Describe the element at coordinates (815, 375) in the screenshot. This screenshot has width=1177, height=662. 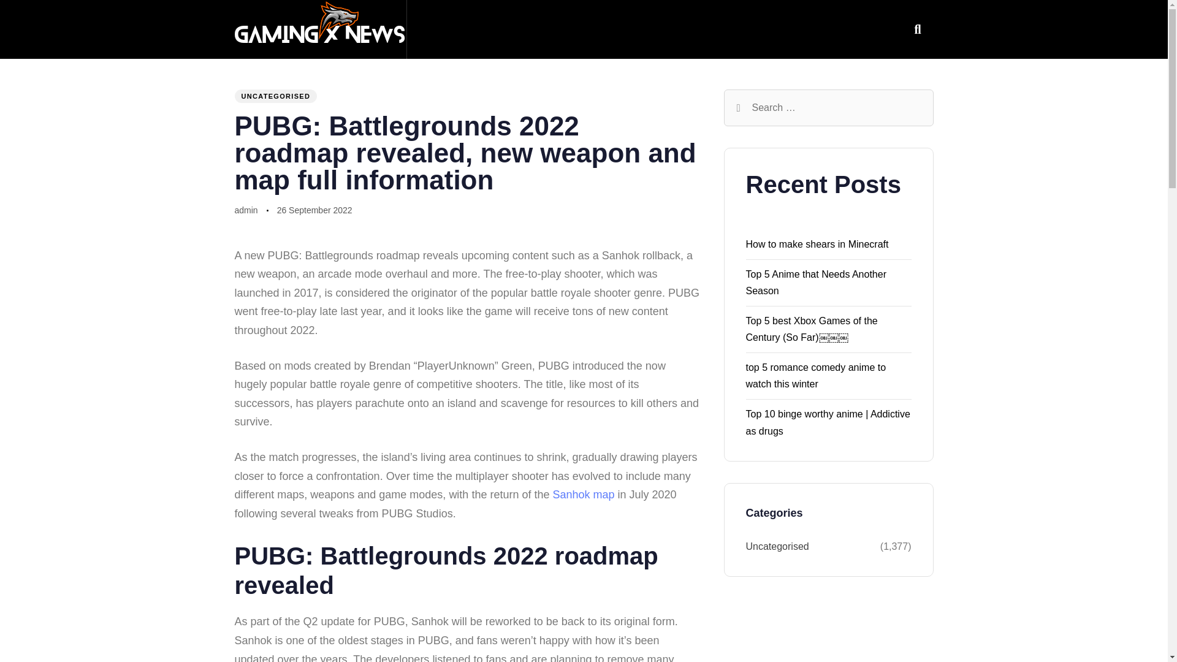
I see `top 5 romance comedy anime to watch this winter` at that location.